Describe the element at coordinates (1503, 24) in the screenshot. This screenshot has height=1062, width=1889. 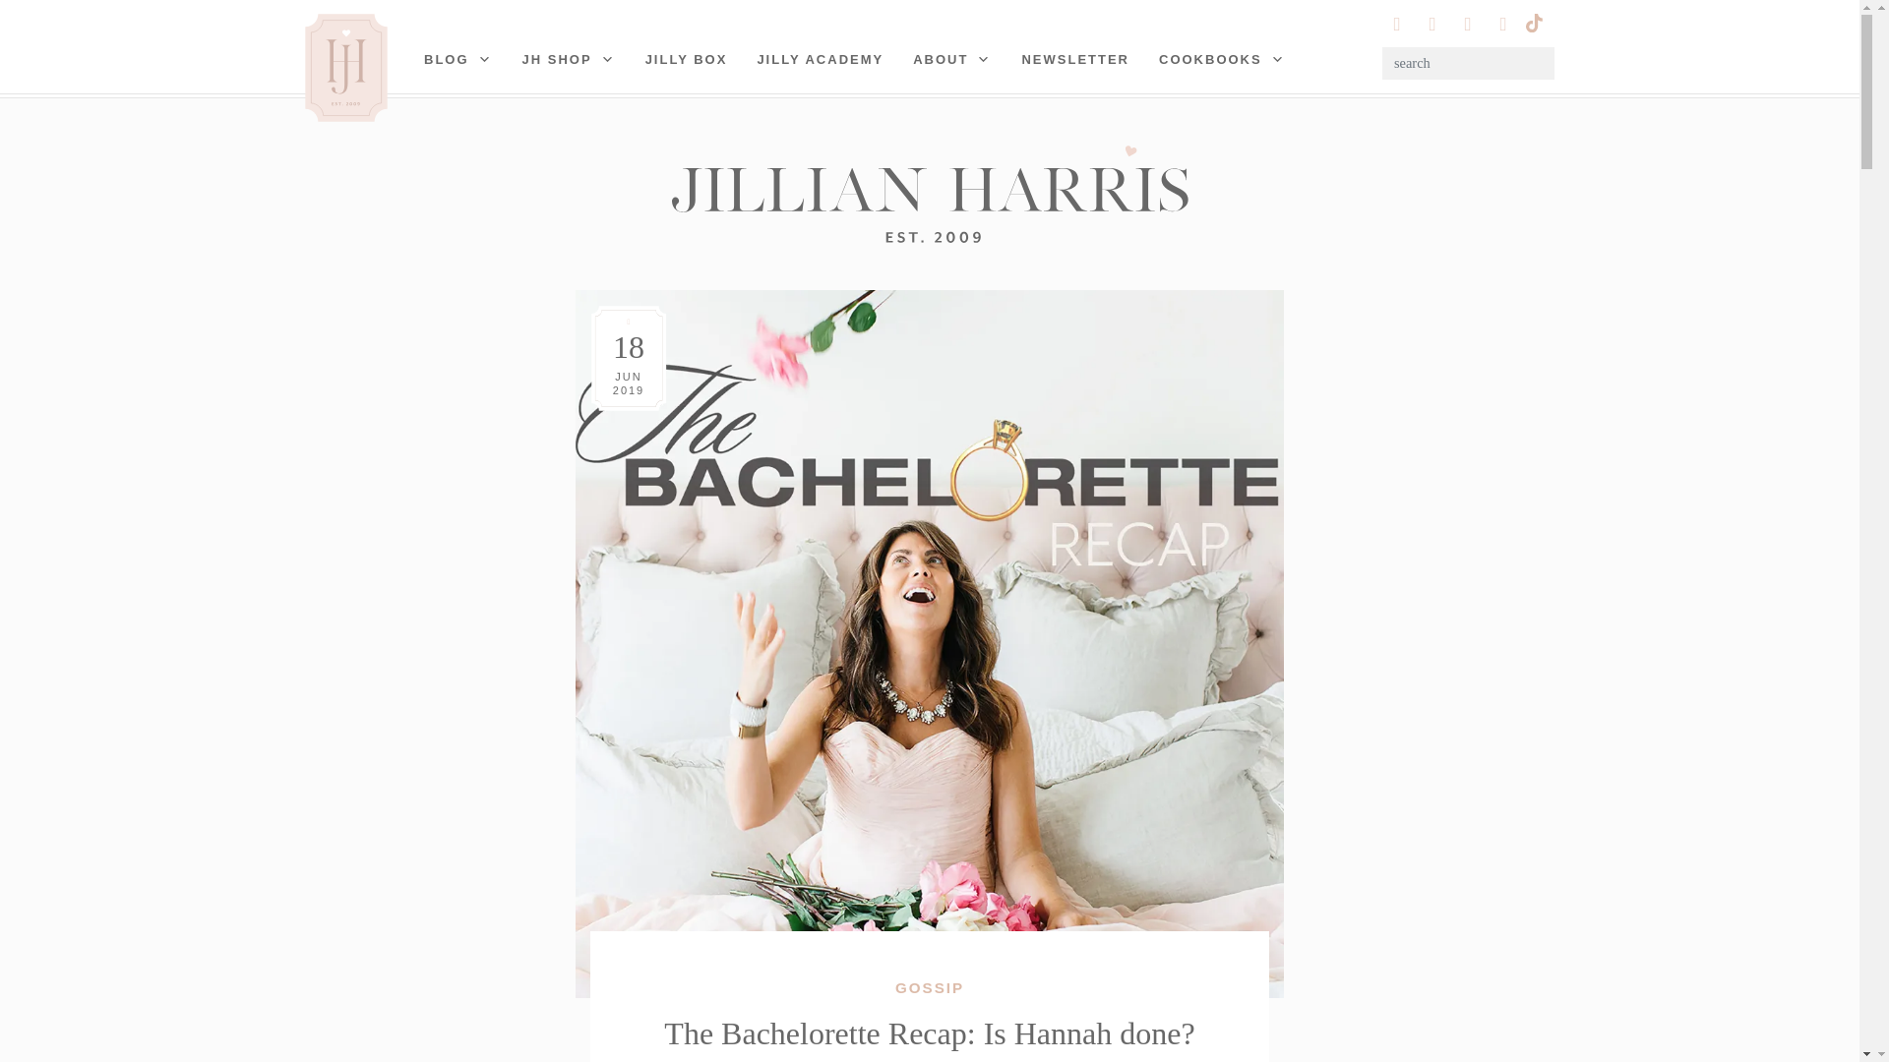
I see `Visit our facebook account` at that location.